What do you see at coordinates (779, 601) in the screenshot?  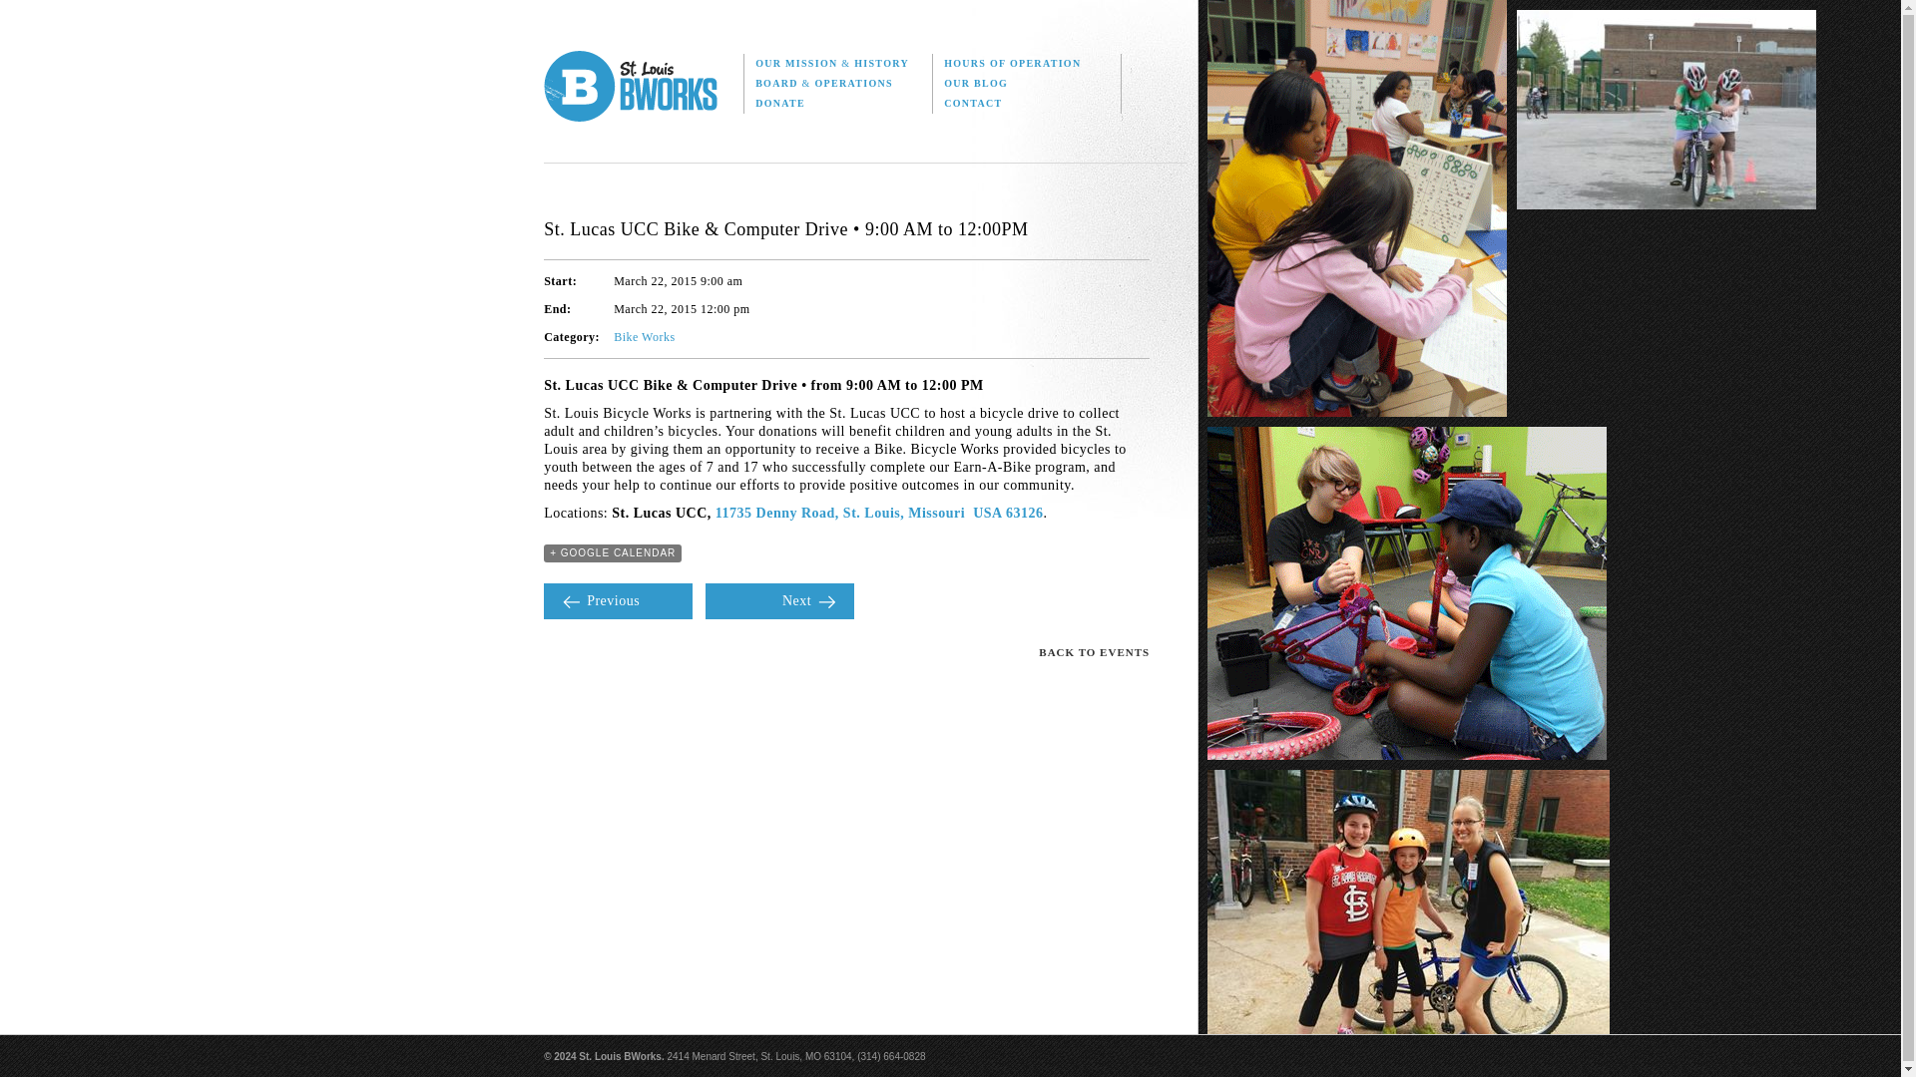 I see `Next` at bounding box center [779, 601].